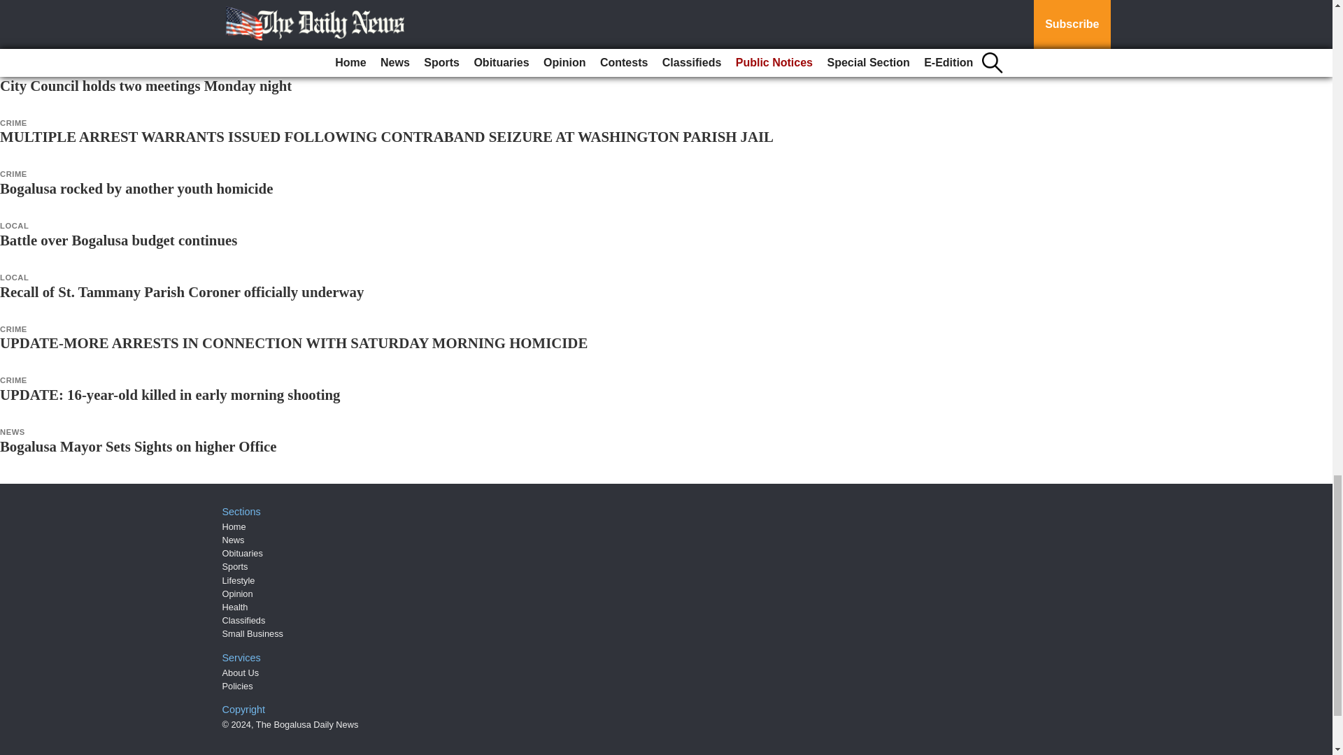  Describe the element at coordinates (136, 188) in the screenshot. I see `Bogalusa rocked by another youth homicide` at that location.